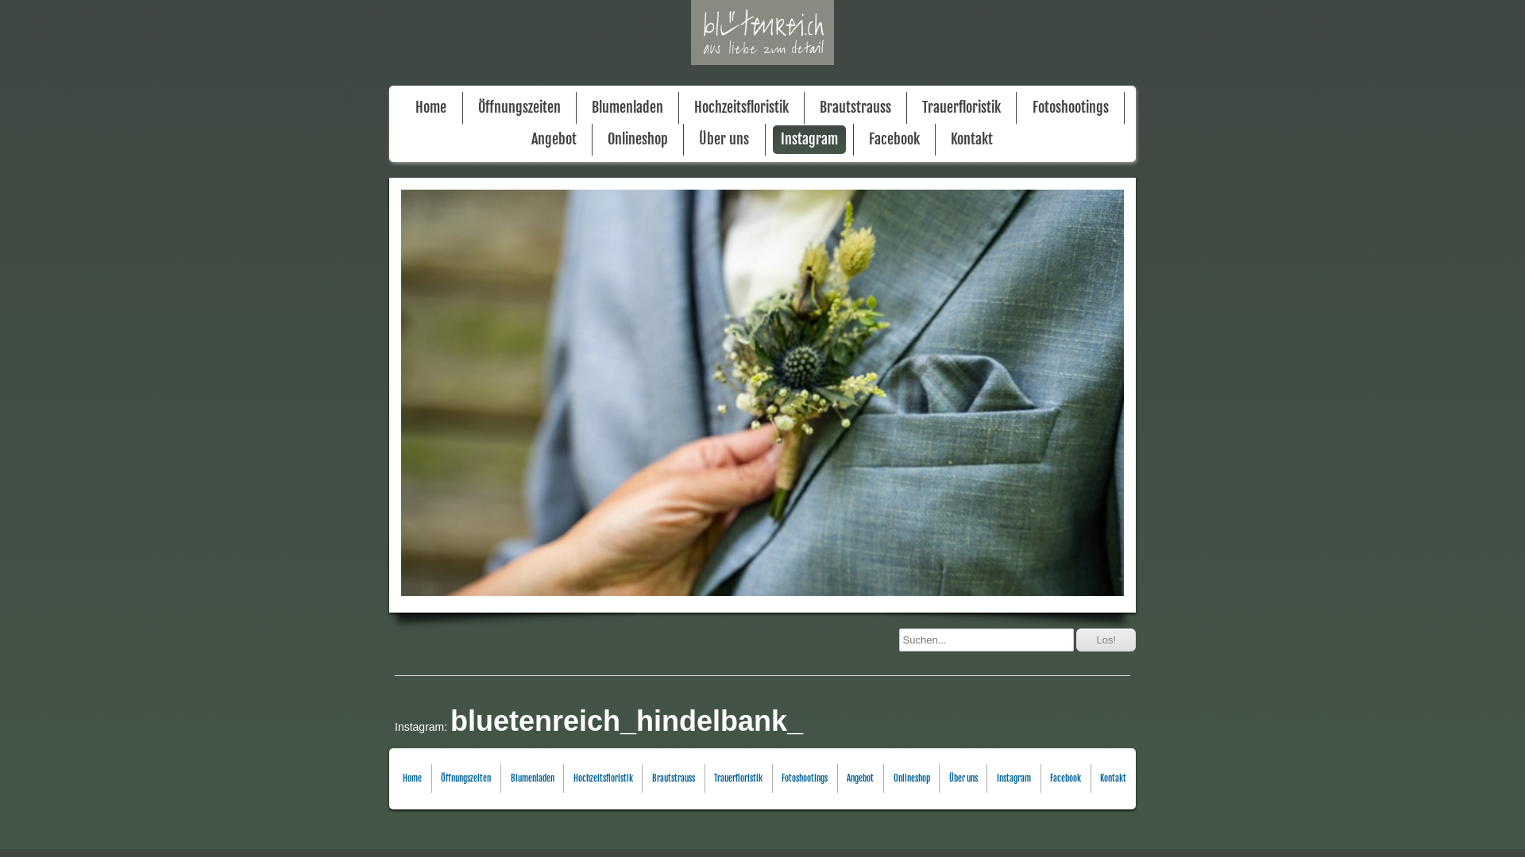 This screenshot has height=857, width=1525. I want to click on Onlineshop, so click(912, 778).